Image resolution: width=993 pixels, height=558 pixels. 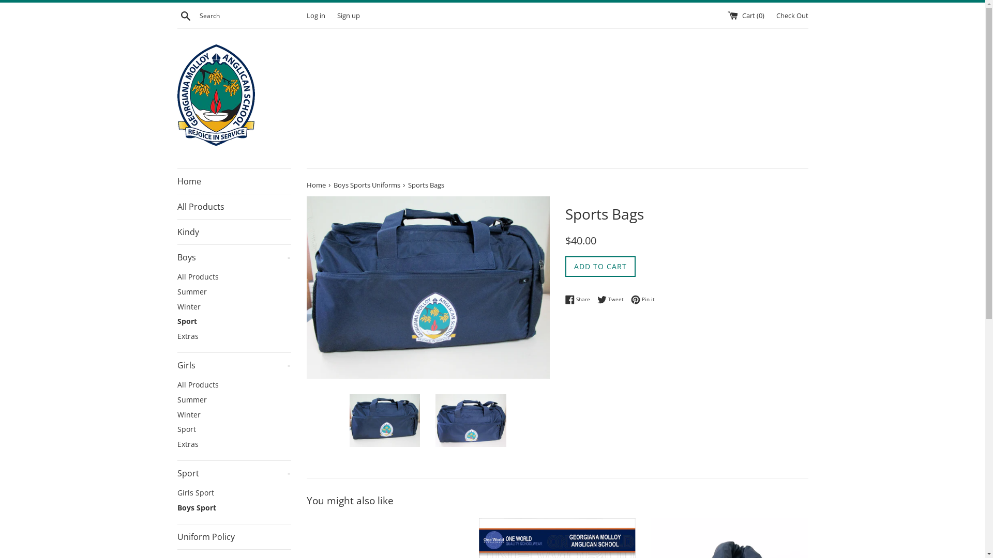 I want to click on Uniform Policy, so click(x=234, y=537).